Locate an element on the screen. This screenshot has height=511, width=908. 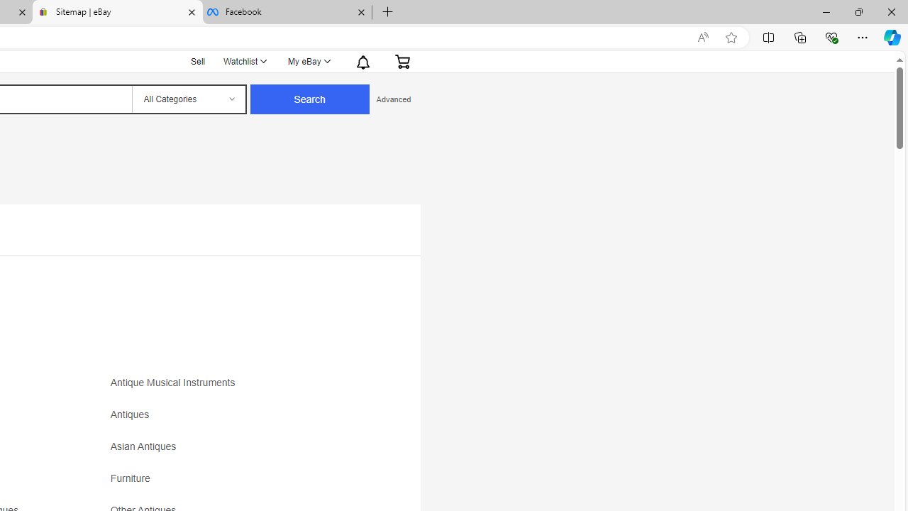
Notification is located at coordinates (362, 61).